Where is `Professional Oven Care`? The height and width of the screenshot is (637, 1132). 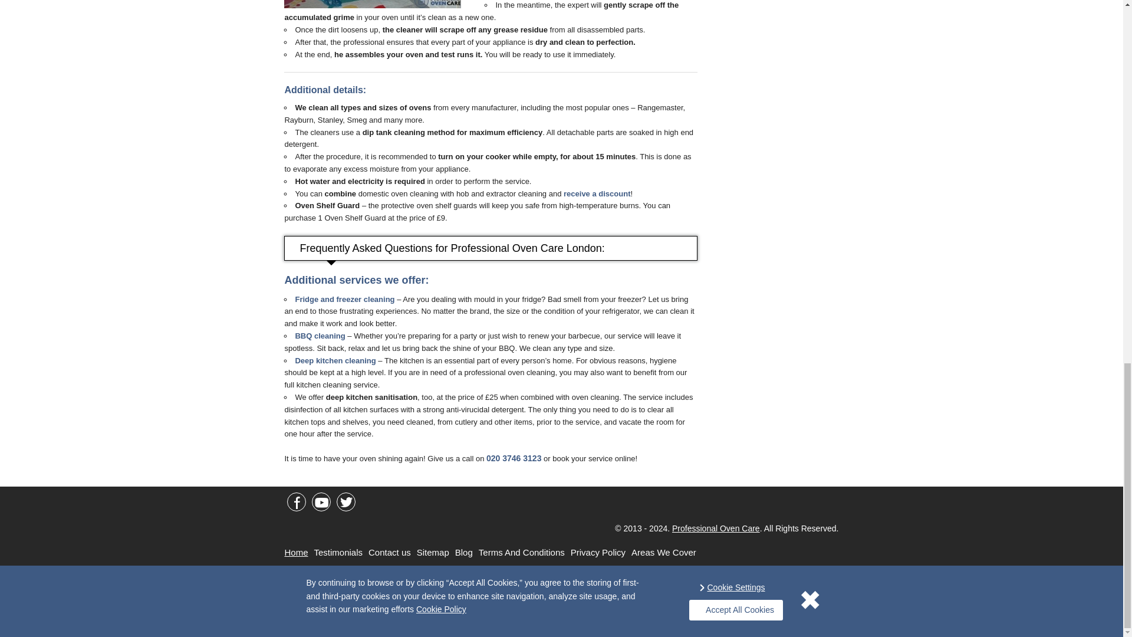
Professional Oven Care is located at coordinates (716, 528).